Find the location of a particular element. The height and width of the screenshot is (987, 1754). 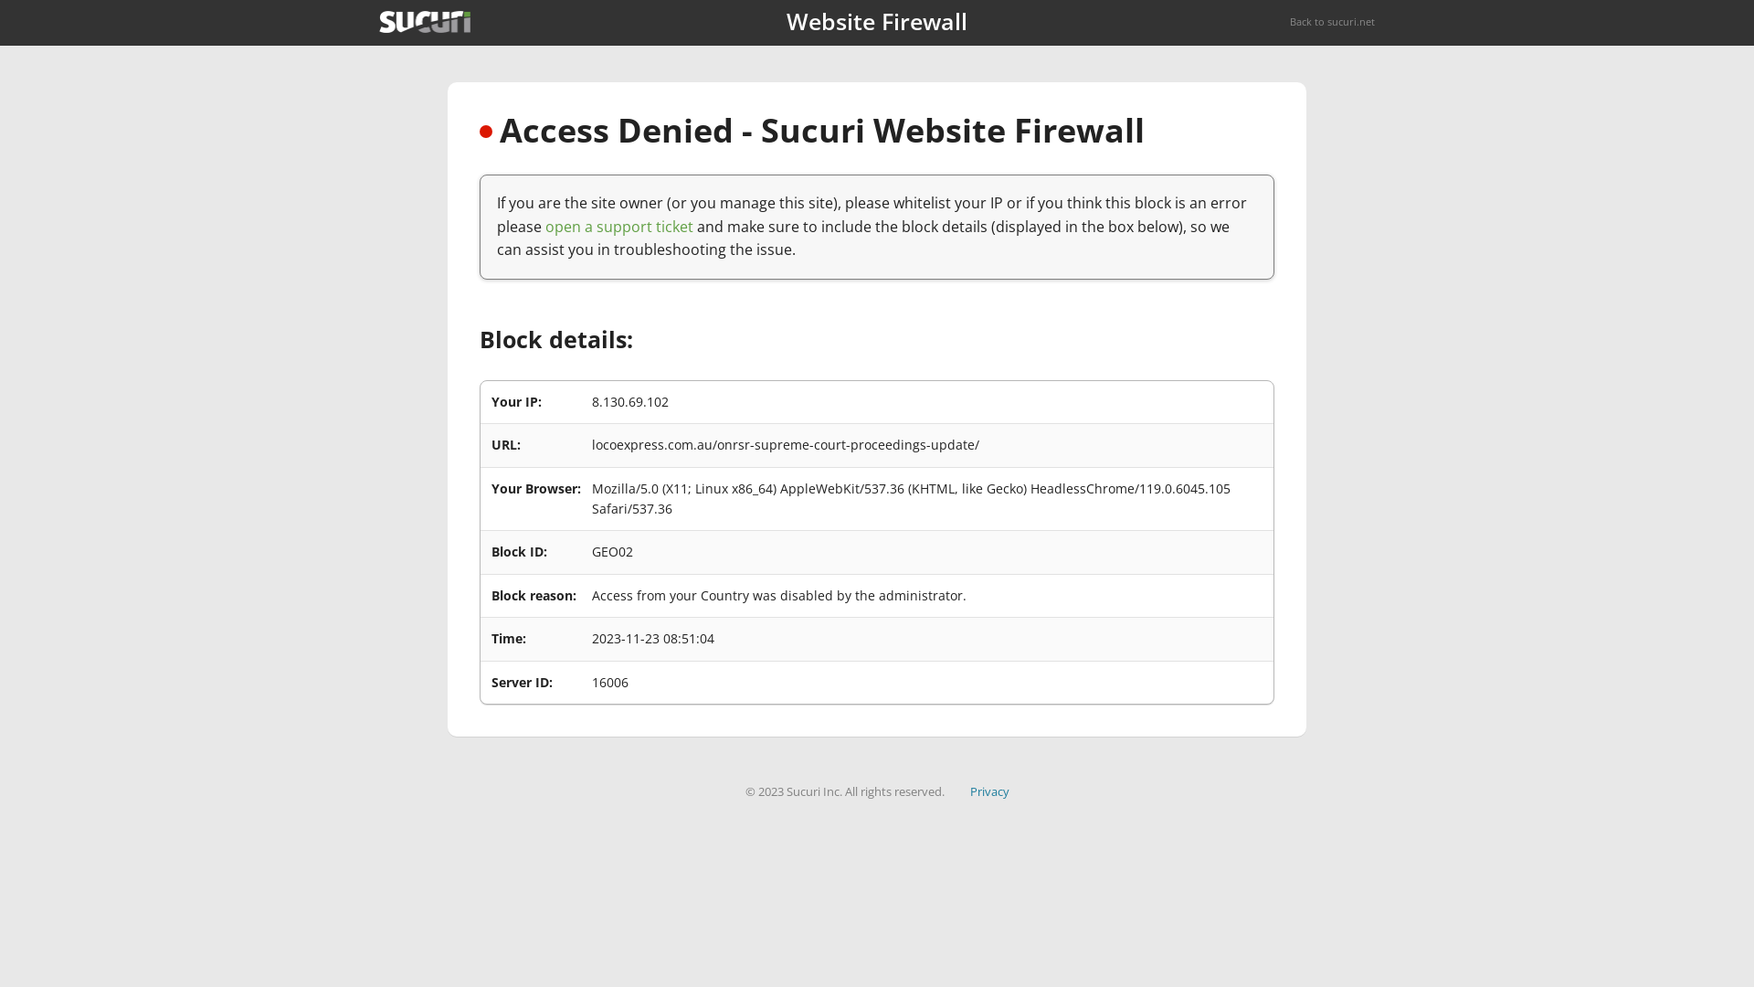

Back to sucuri.net is located at coordinates (1332, 22).